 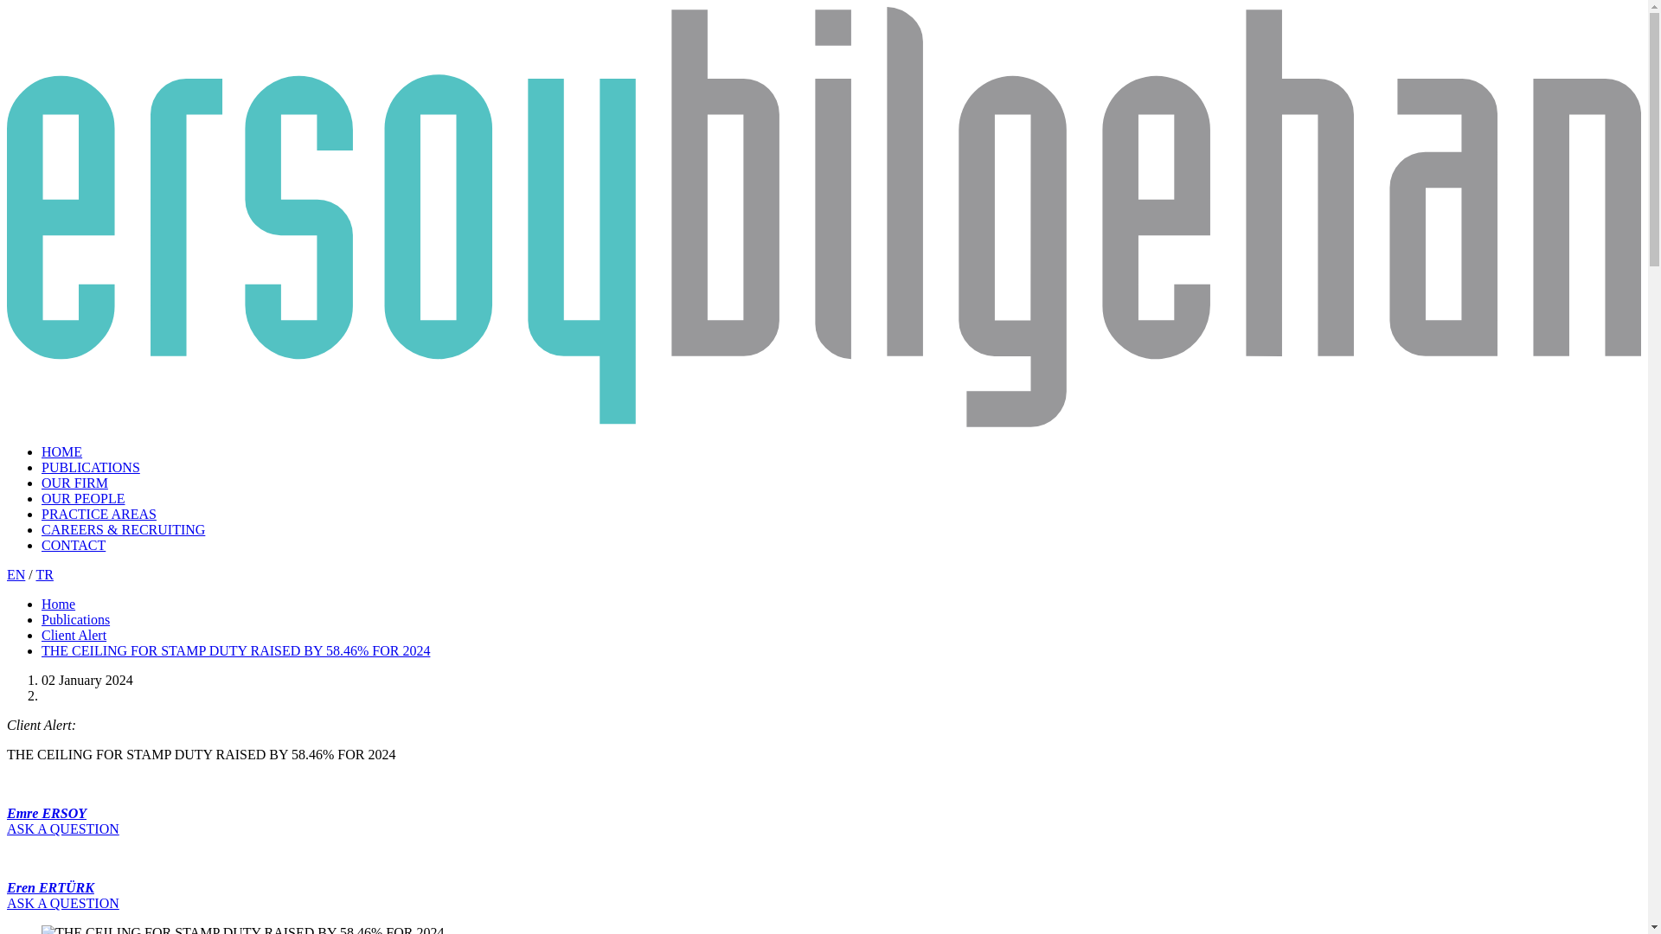 I want to click on HOME, so click(x=61, y=451).